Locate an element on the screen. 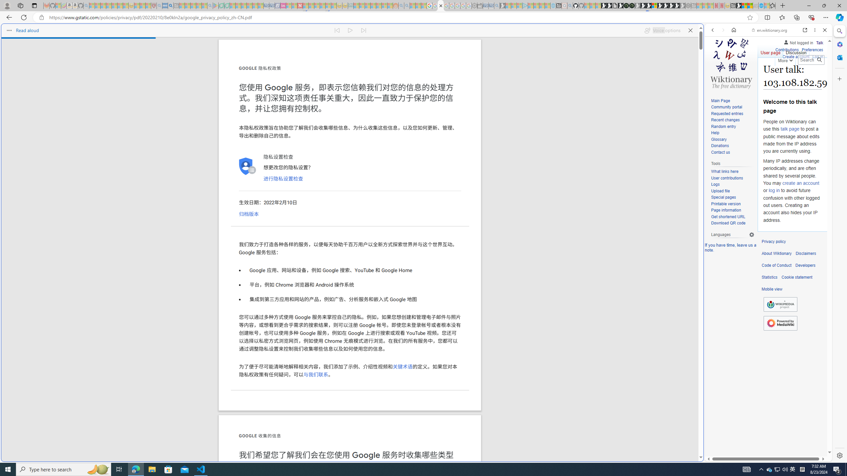  World - MSN is located at coordinates (423, 226).